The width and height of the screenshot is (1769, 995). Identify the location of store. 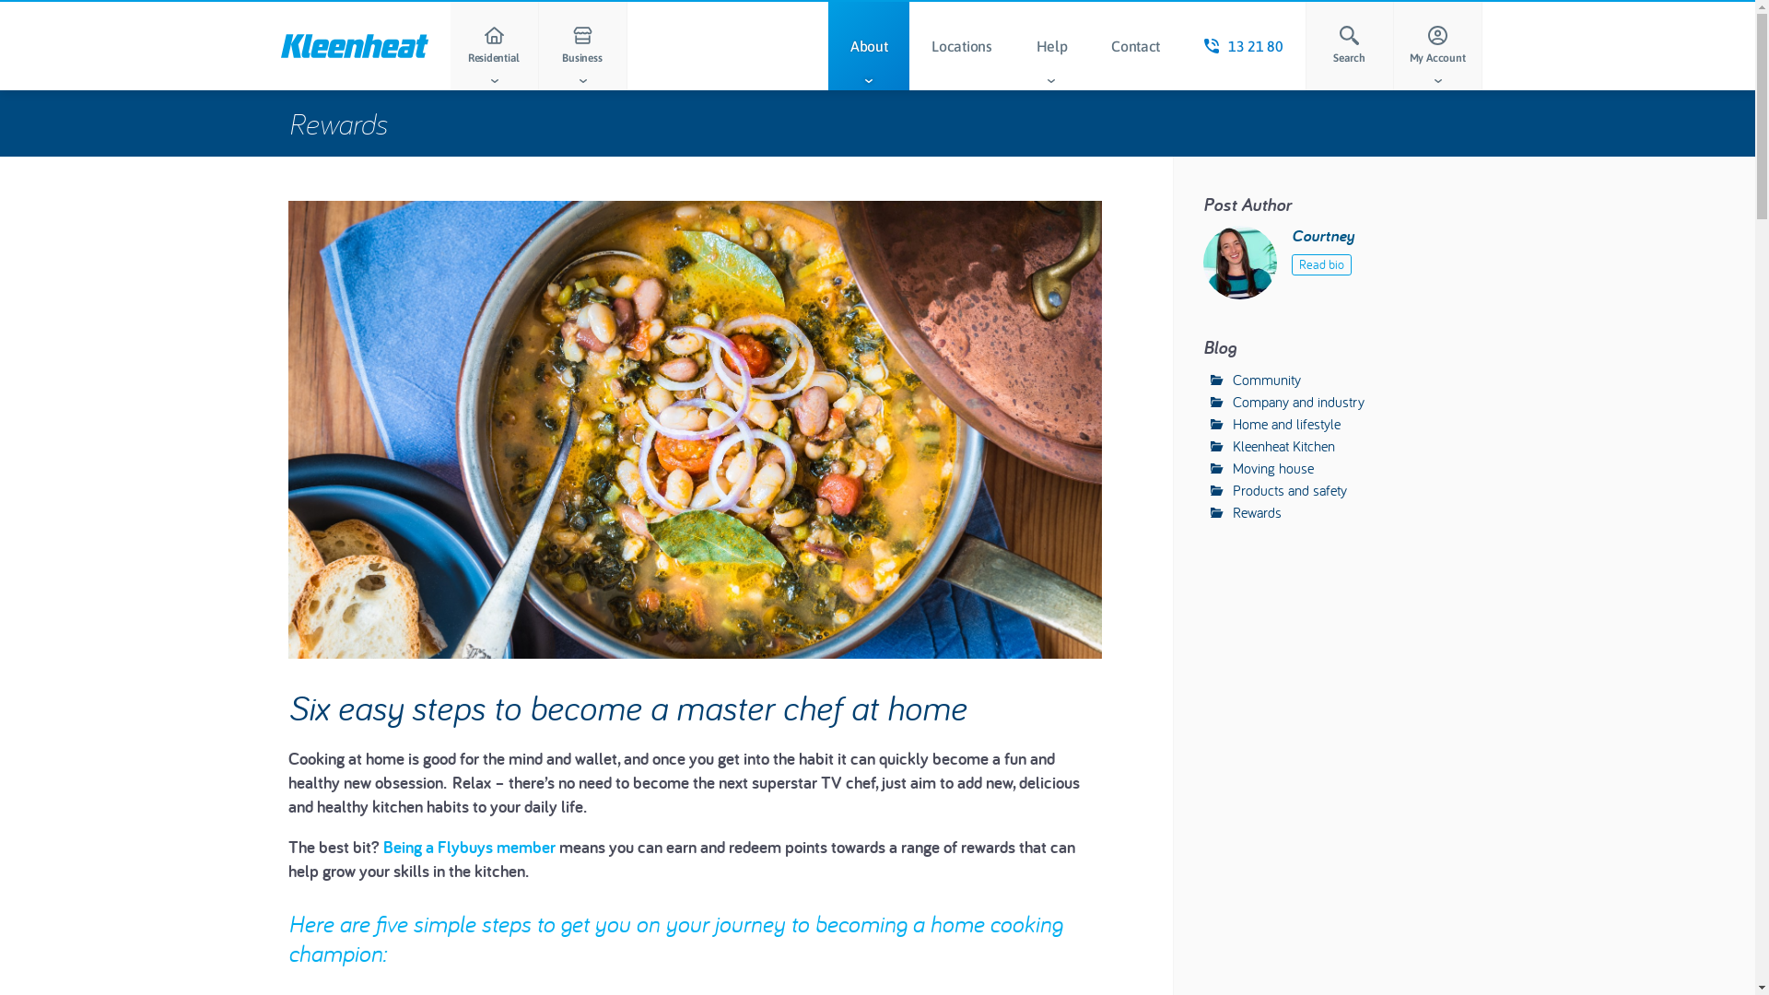
(582, 35).